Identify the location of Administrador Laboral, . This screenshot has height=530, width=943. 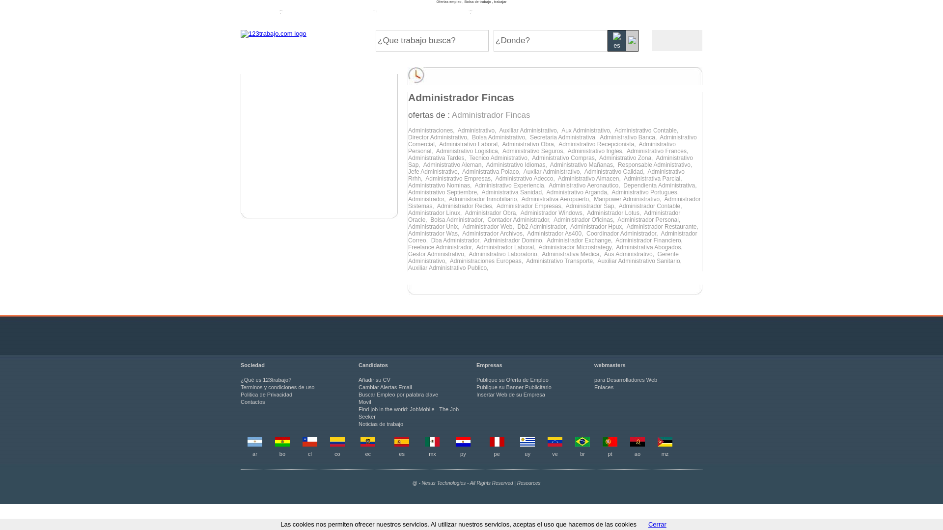
(508, 247).